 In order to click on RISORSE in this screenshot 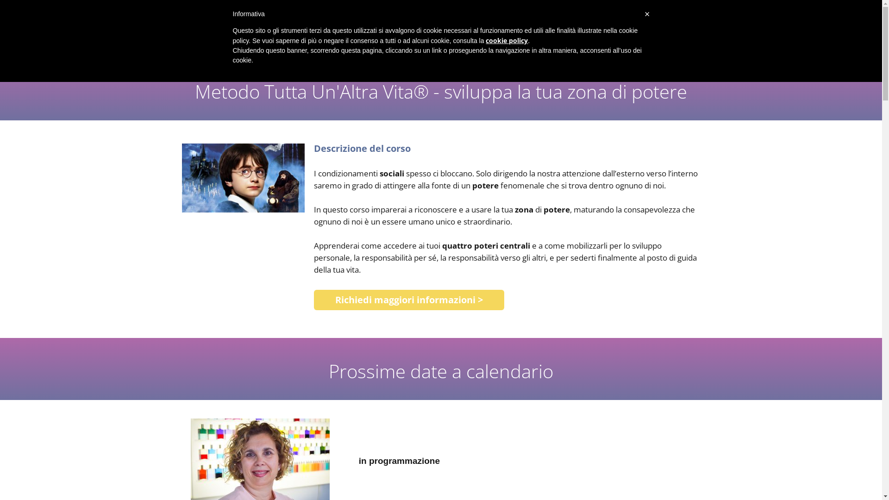, I will do `click(551, 31)`.